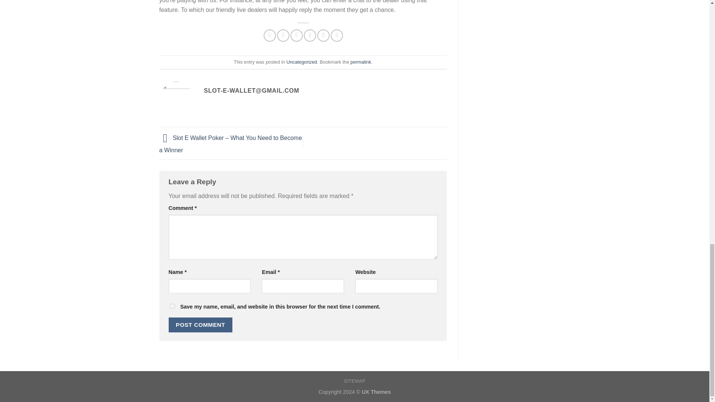 The height and width of the screenshot is (402, 715). What do you see at coordinates (360, 62) in the screenshot?
I see `permalink` at bounding box center [360, 62].